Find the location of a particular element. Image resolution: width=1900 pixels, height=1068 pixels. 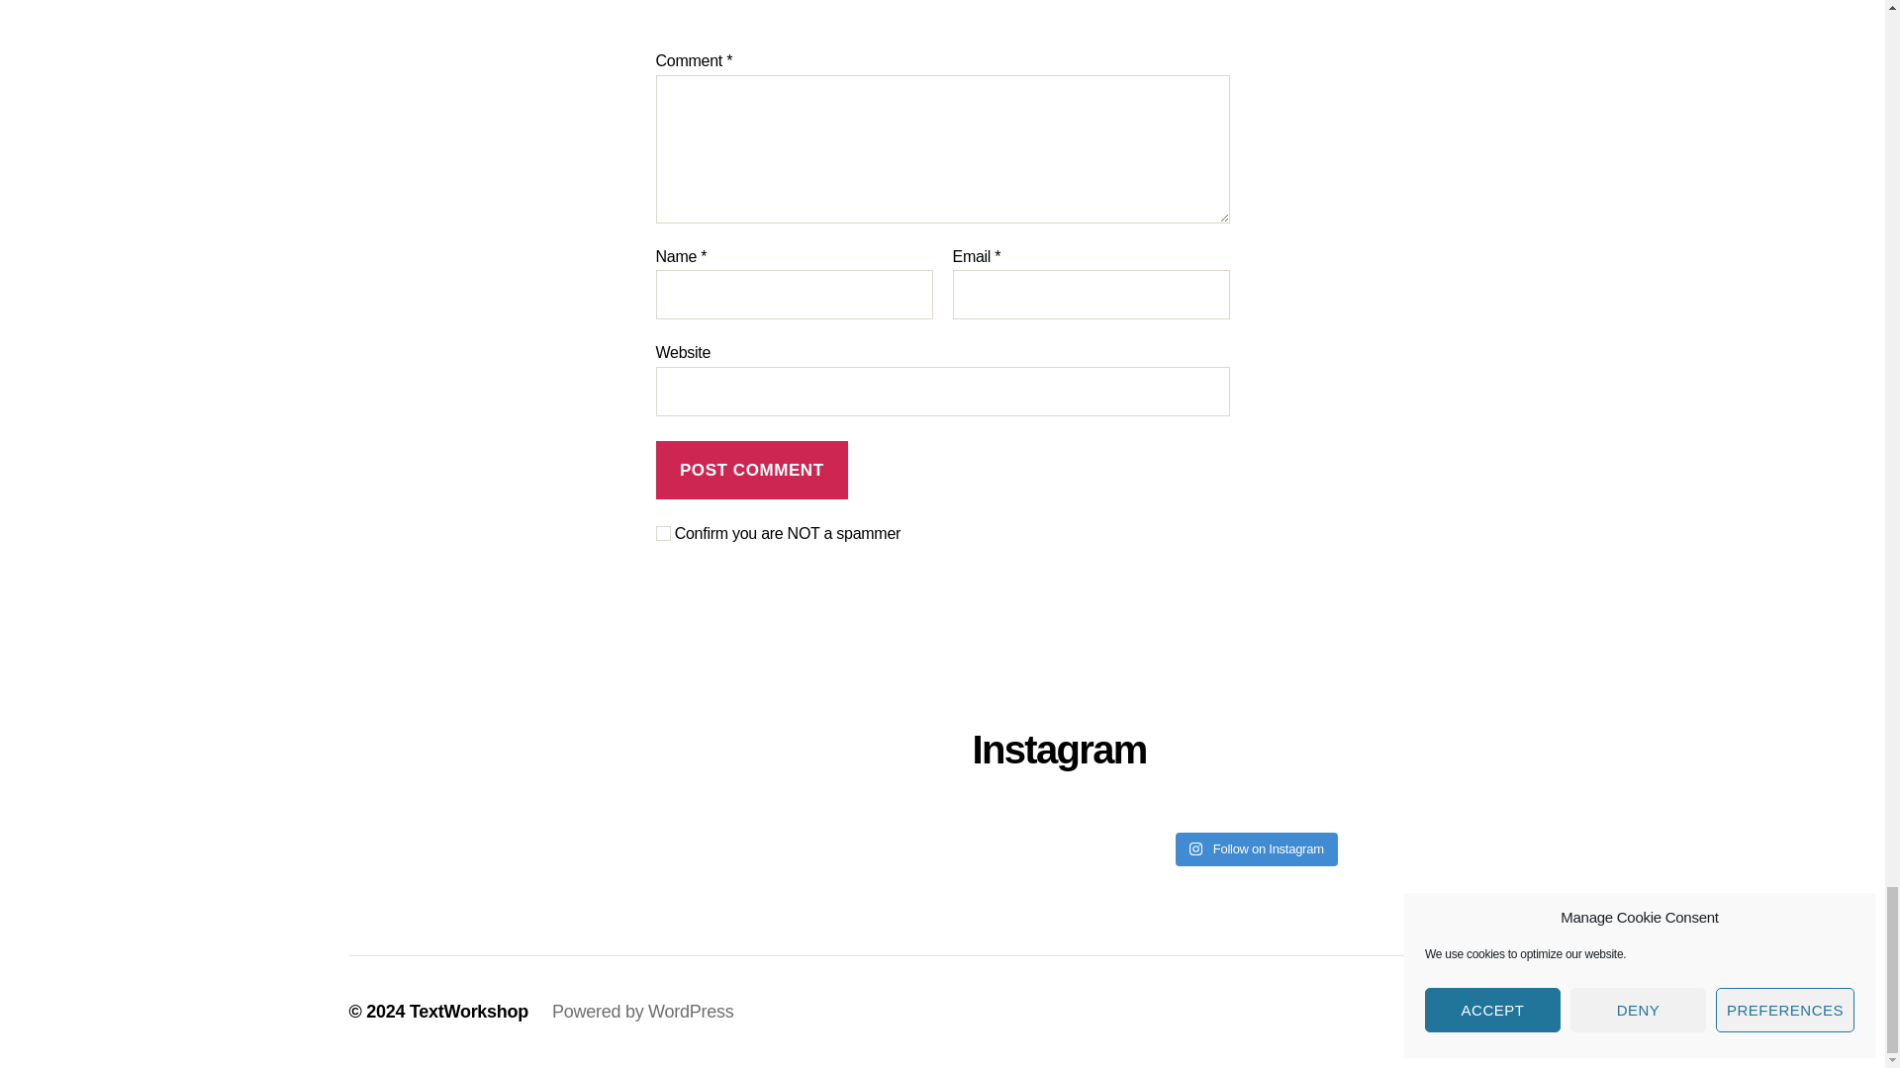

TextWorkshop is located at coordinates (469, 1011).